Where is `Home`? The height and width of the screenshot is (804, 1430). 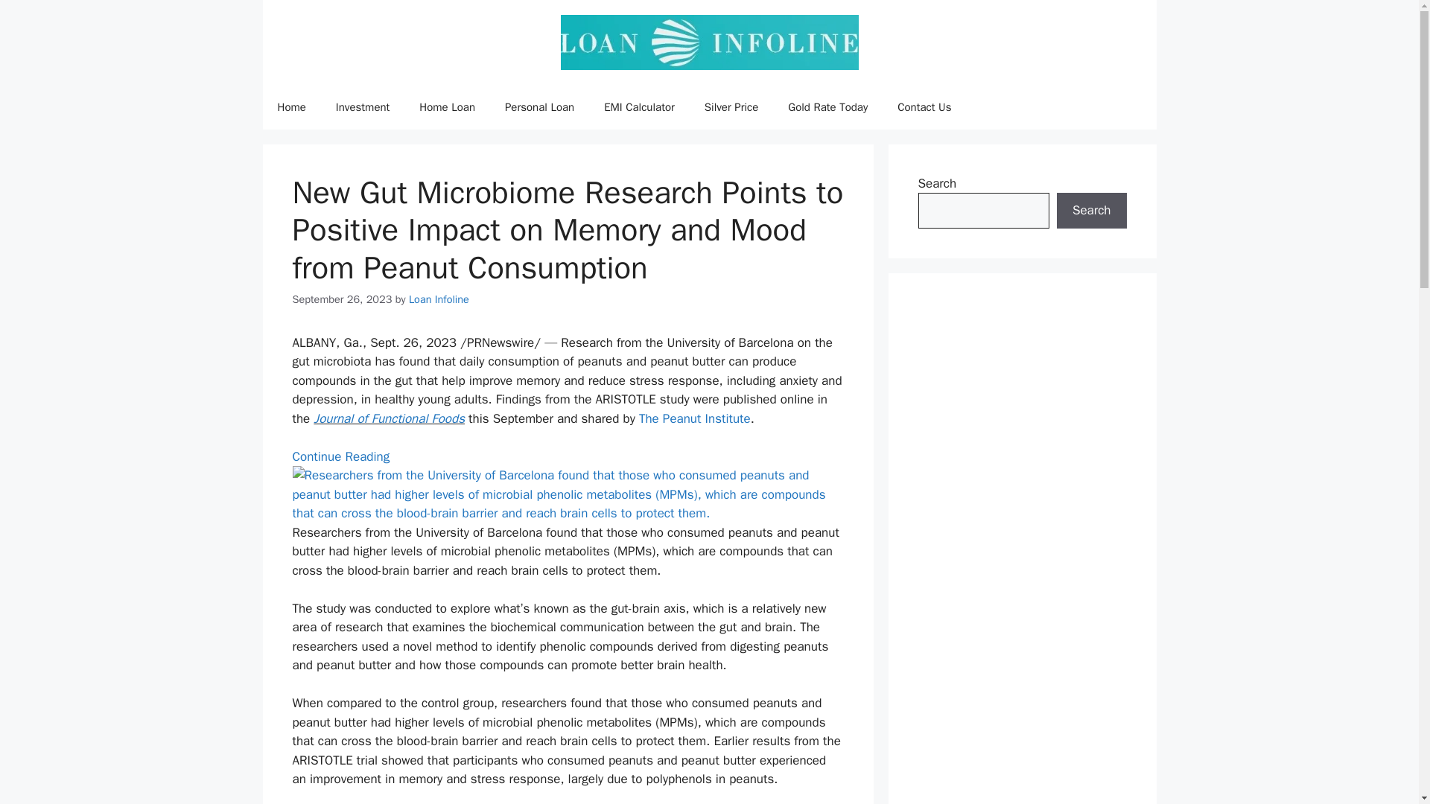
Home is located at coordinates (290, 107).